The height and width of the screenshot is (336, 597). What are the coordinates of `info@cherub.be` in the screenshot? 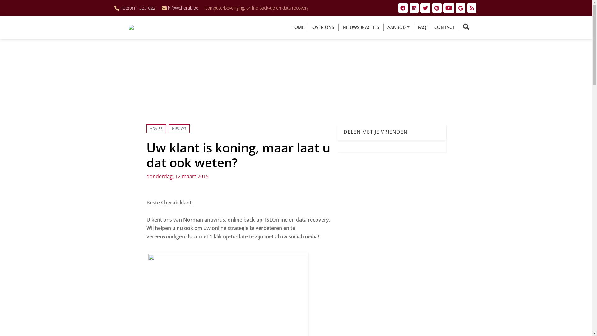 It's located at (183, 8).